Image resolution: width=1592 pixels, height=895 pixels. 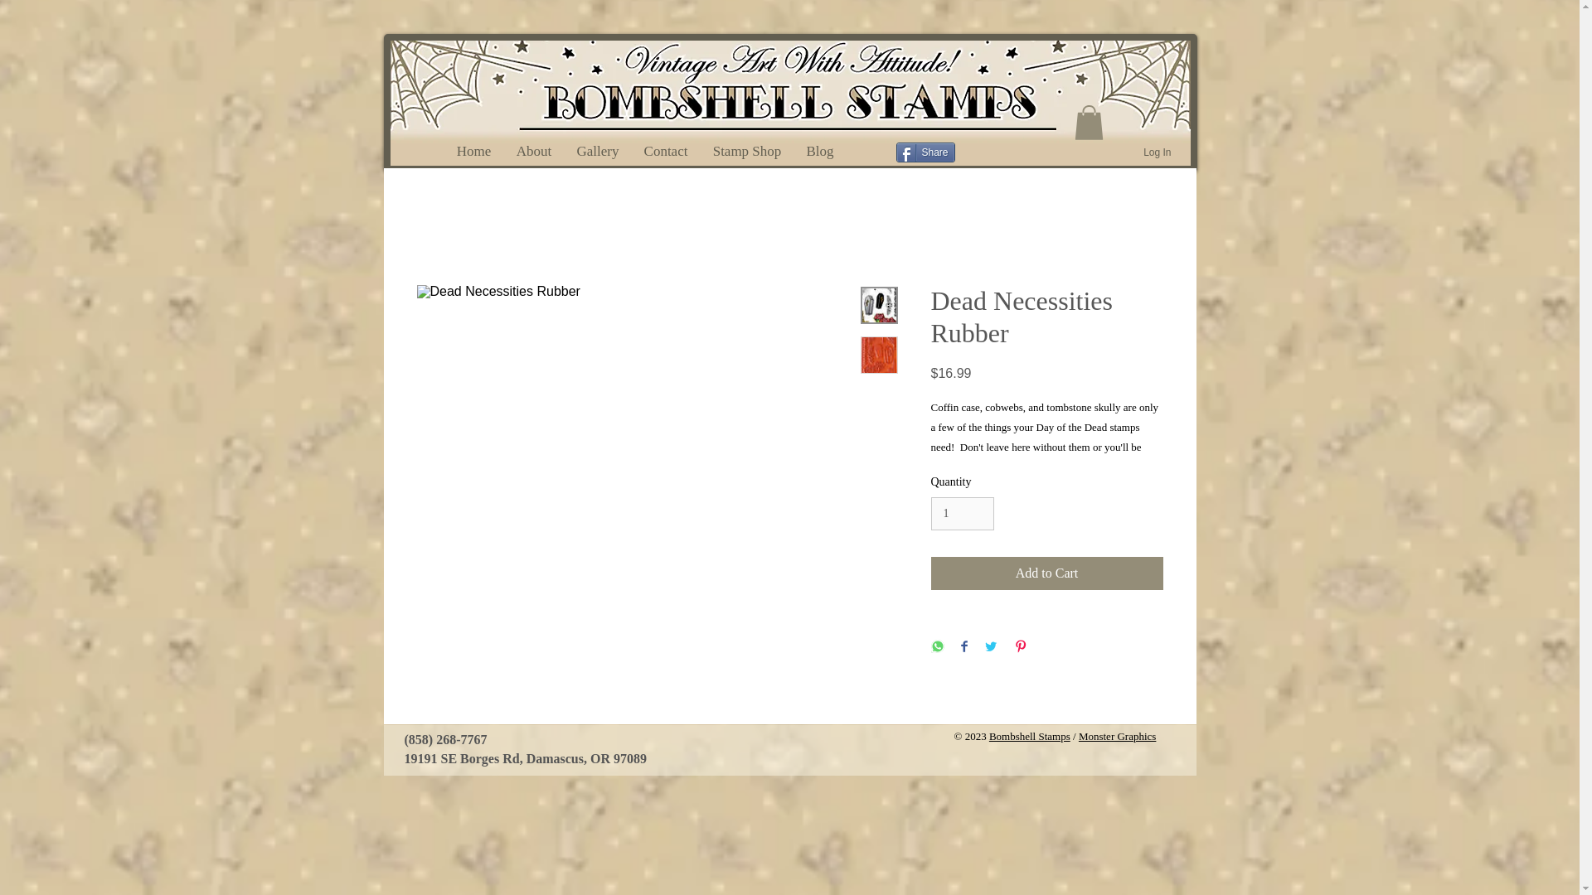 What do you see at coordinates (474, 151) in the screenshot?
I see `Home` at bounding box center [474, 151].